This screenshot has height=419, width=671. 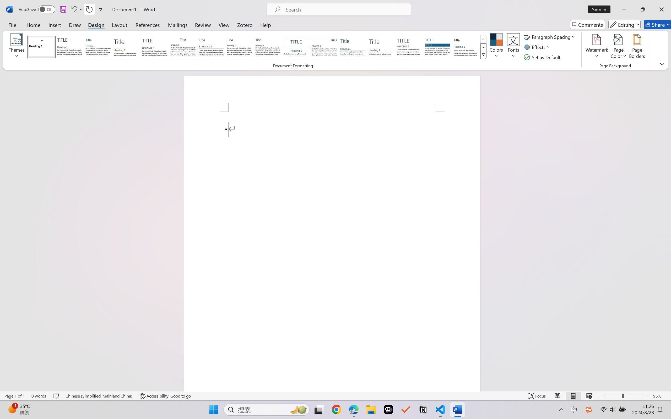 I want to click on Lines (Distinctive), so click(x=324, y=47).